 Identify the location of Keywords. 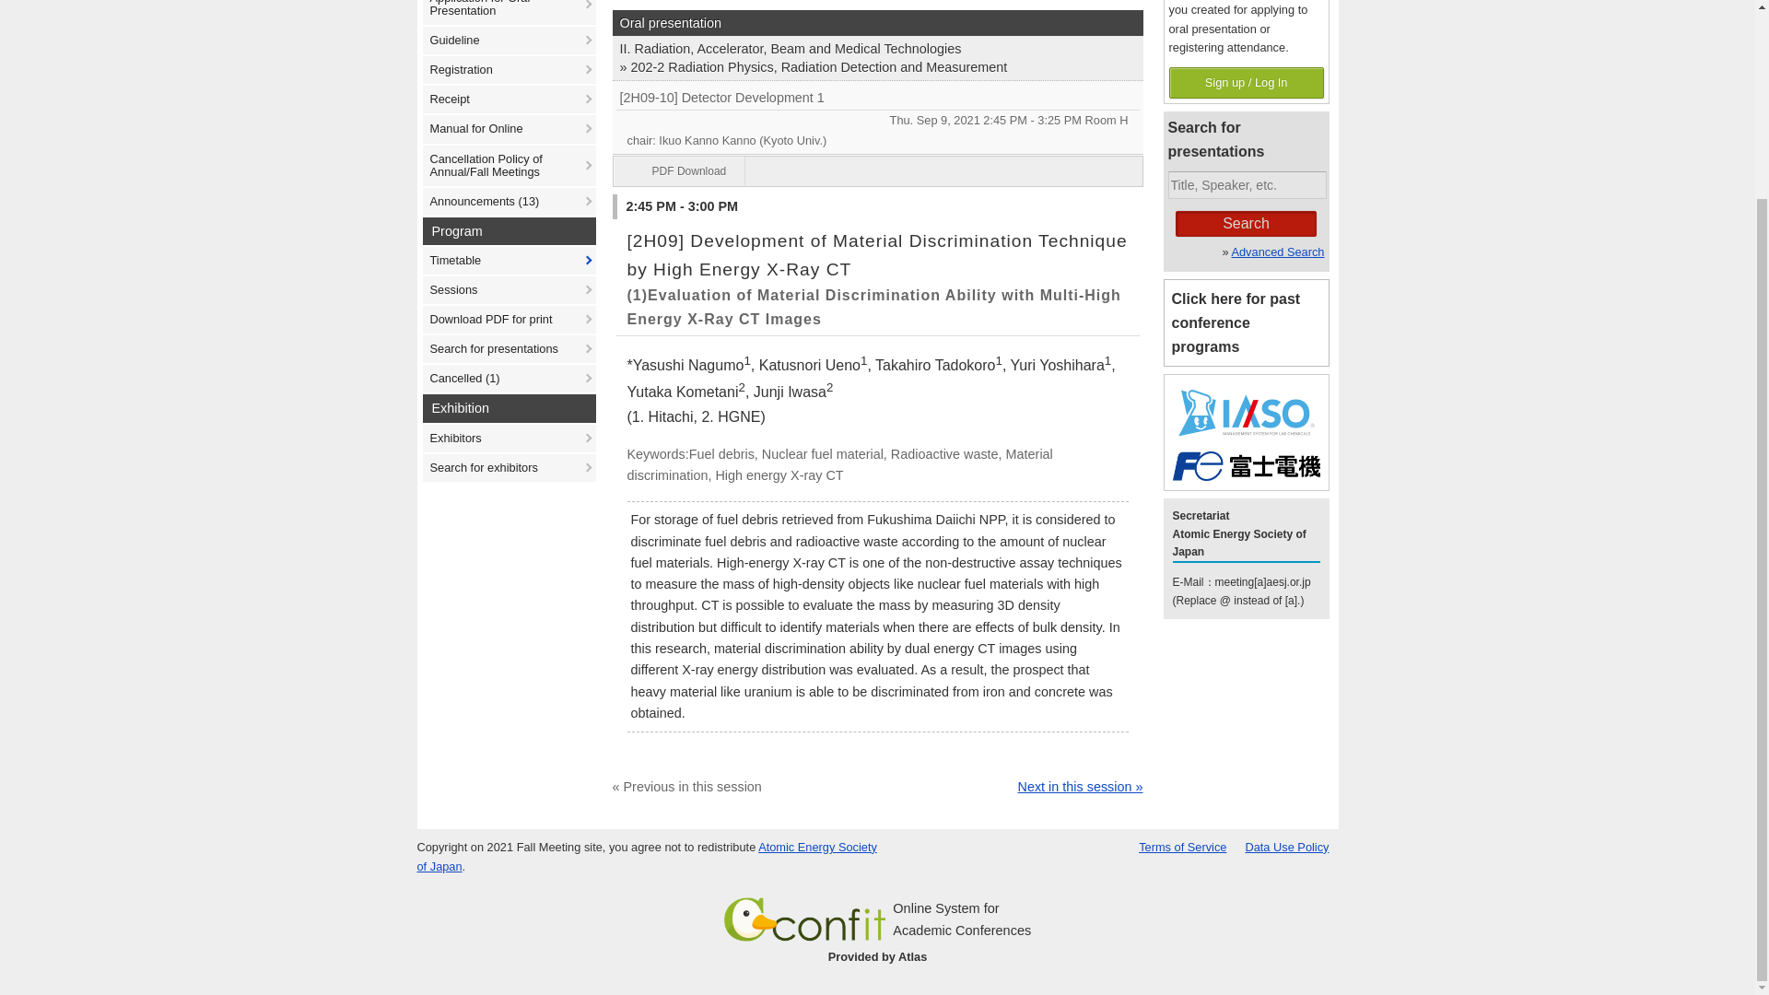
(877, 465).